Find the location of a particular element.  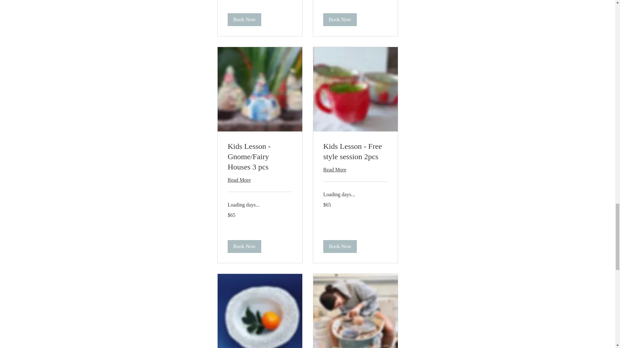

Read More is located at coordinates (260, 180).